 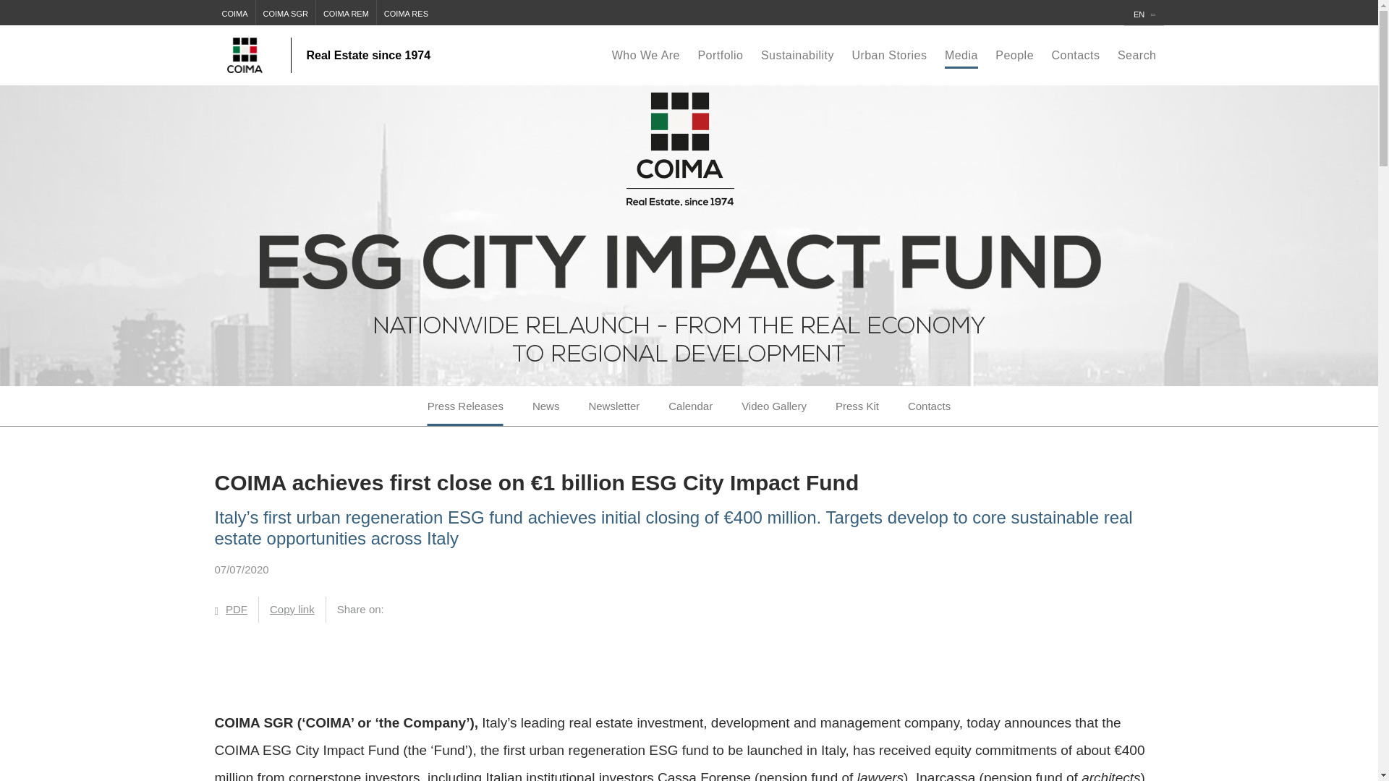 I want to click on COIMA, so click(x=234, y=12).